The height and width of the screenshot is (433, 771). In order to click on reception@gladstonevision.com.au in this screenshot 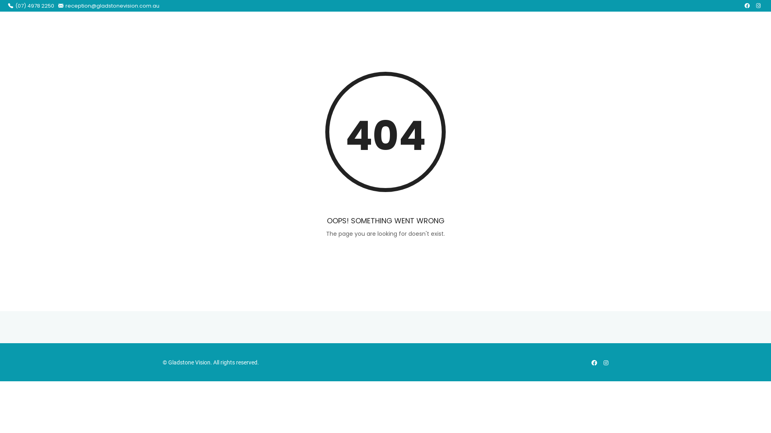, I will do `click(109, 6)`.